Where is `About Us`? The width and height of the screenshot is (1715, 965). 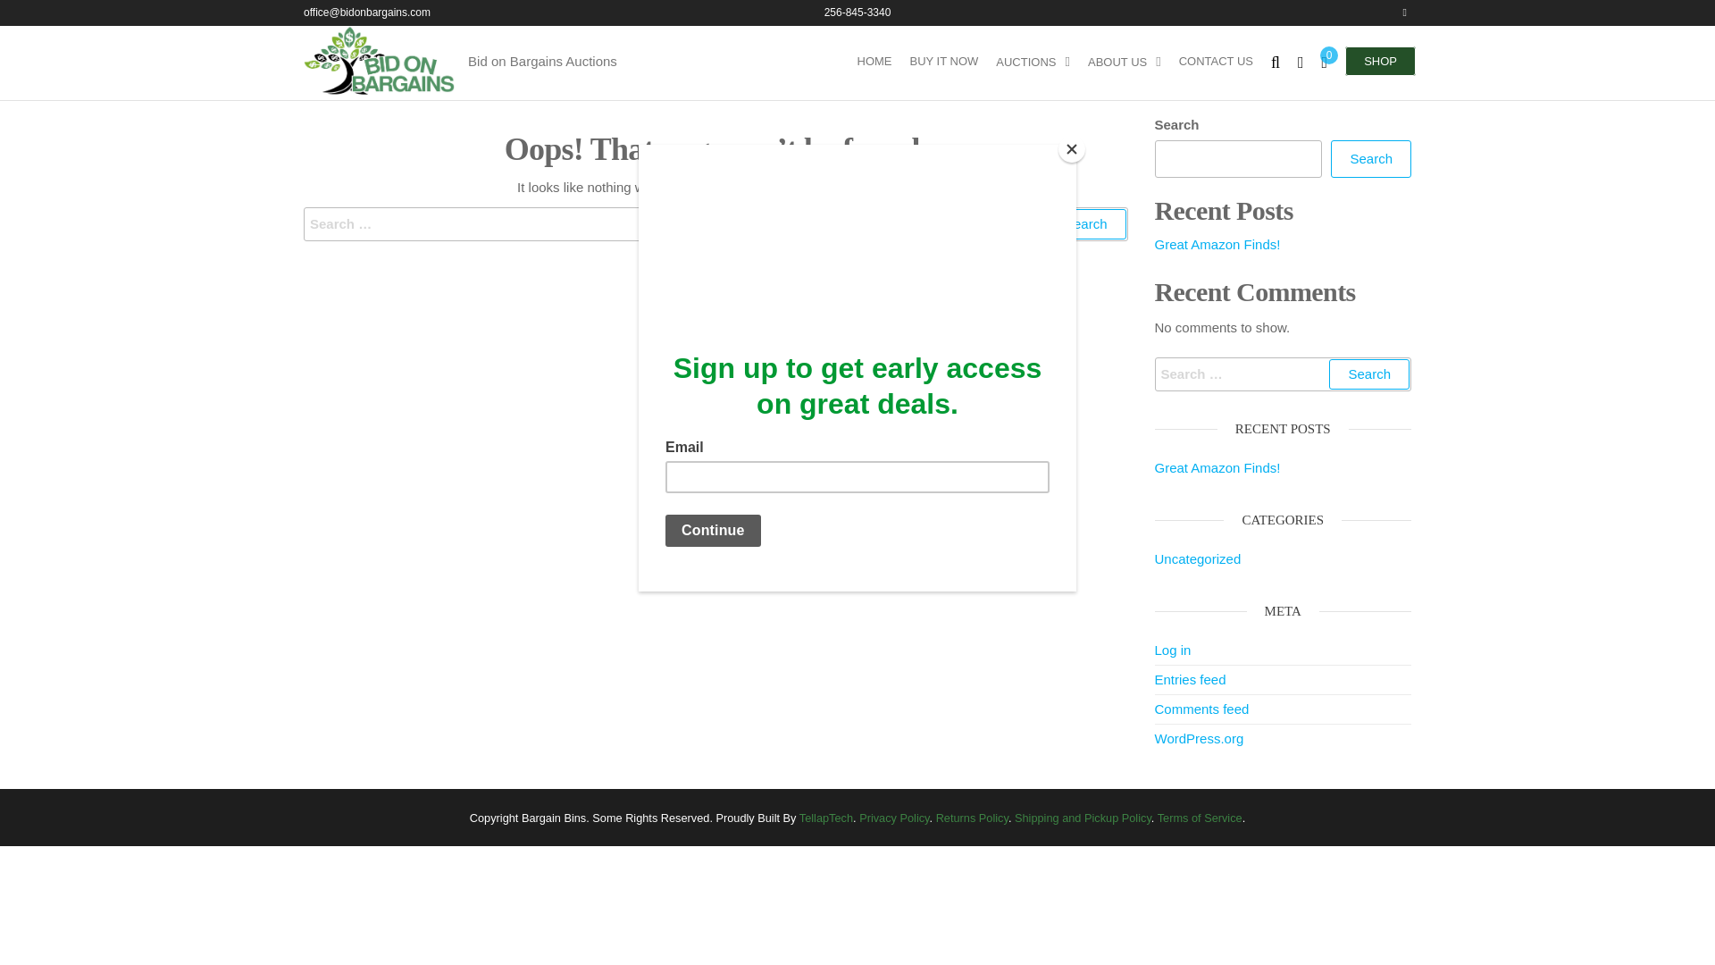 About Us is located at coordinates (1124, 63).